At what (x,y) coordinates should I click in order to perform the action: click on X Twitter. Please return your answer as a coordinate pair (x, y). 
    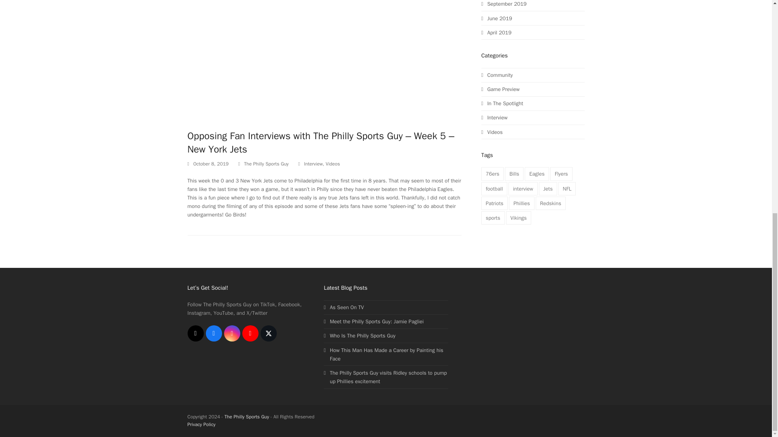
    Looking at the image, I should click on (268, 333).